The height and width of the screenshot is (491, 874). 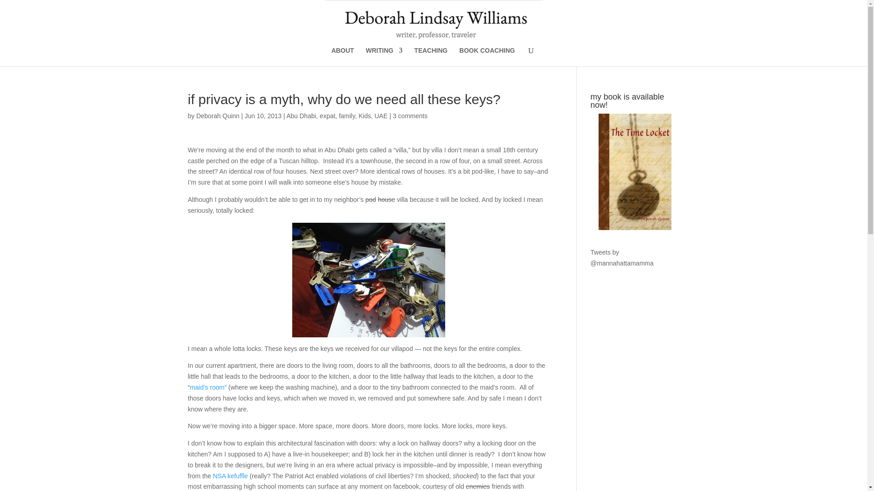 I want to click on Kids, so click(x=364, y=116).